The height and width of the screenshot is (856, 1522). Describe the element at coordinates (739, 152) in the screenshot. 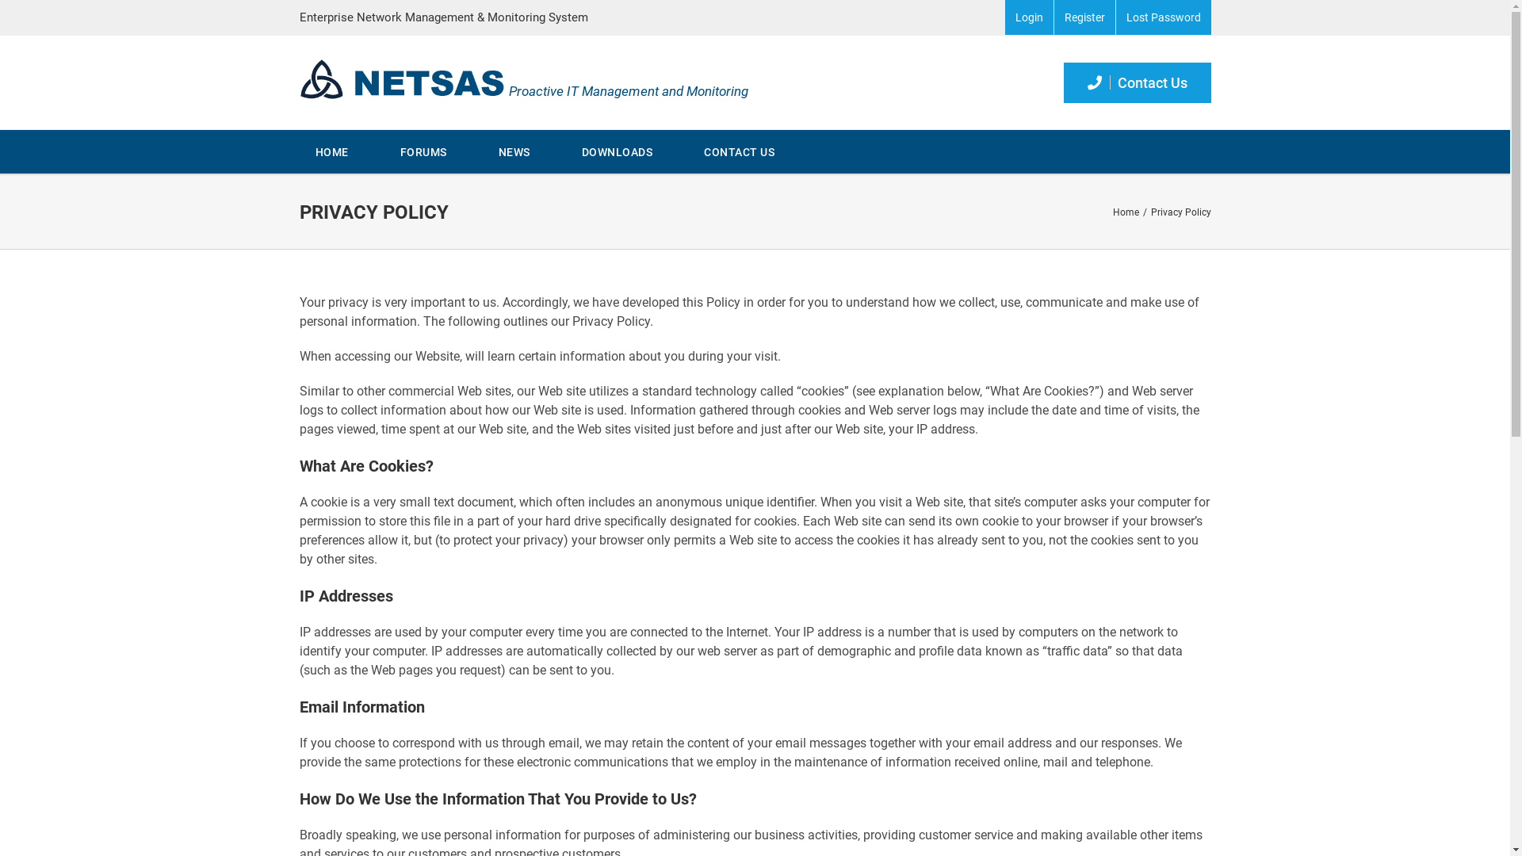

I see `CONTACT US` at that location.